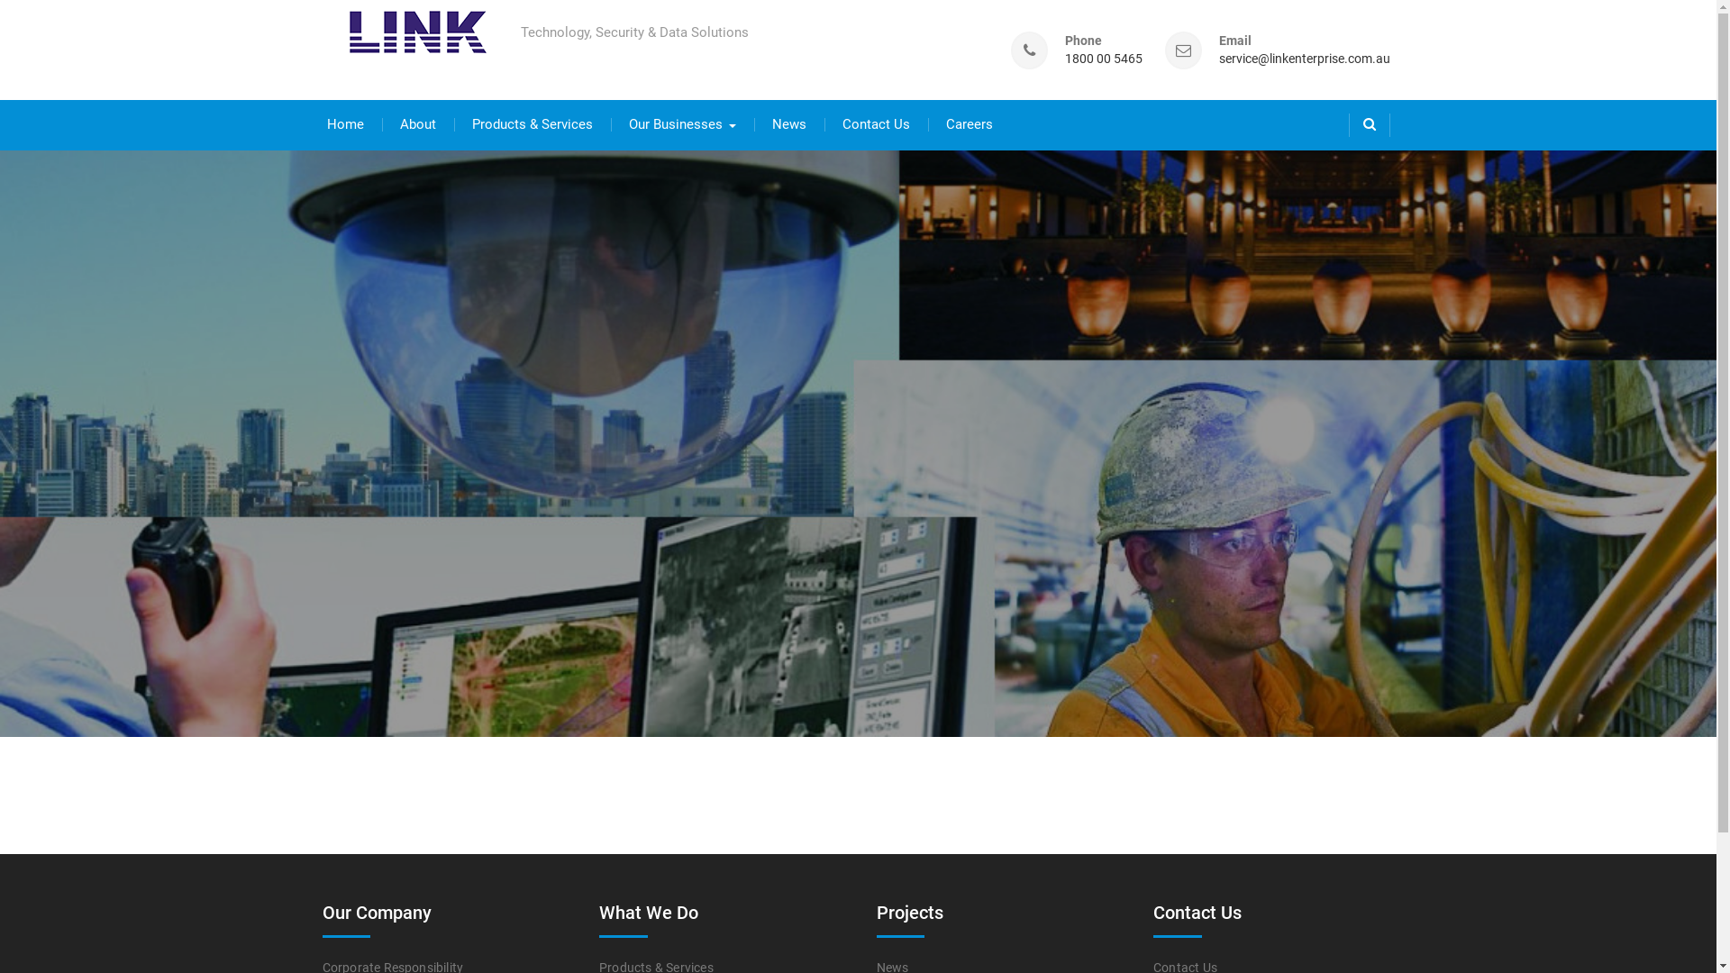 The width and height of the screenshot is (1730, 973). I want to click on service@linkenterprise.com.au, so click(1304, 59).